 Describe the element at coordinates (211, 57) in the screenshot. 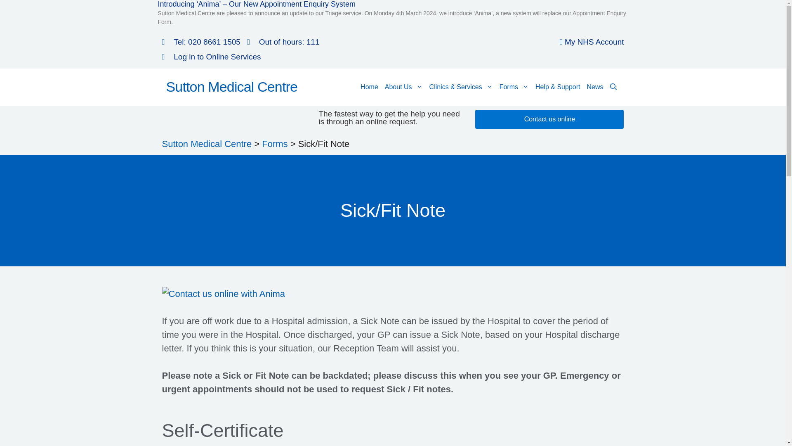

I see `Log in to Online Services` at that location.